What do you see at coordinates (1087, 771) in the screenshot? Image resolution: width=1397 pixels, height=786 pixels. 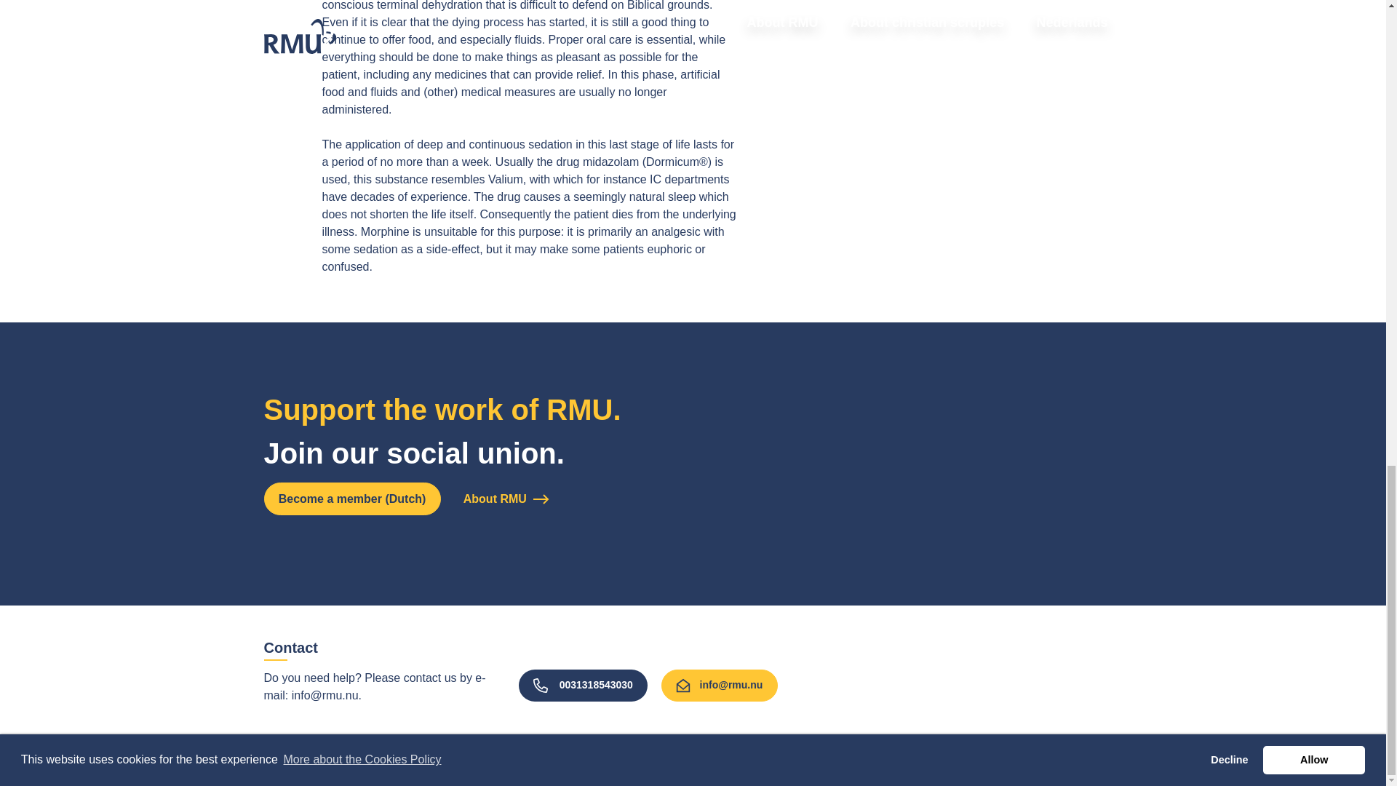 I see `WebNL` at bounding box center [1087, 771].